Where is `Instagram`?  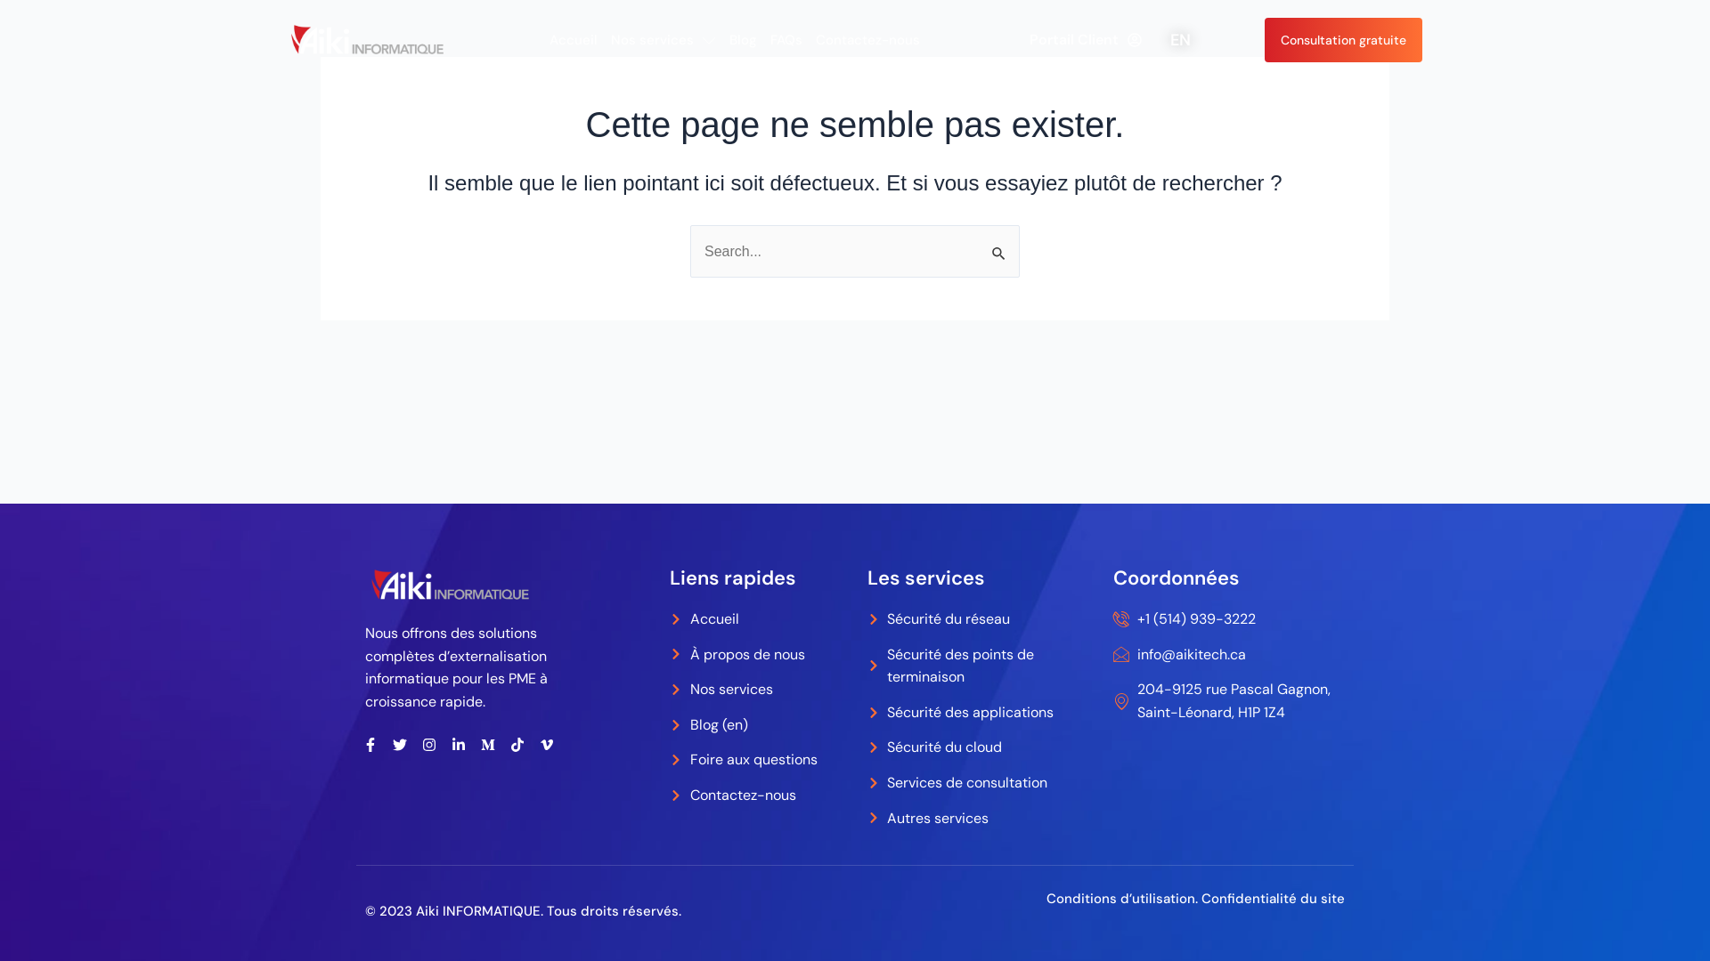 Instagram is located at coordinates (429, 745).